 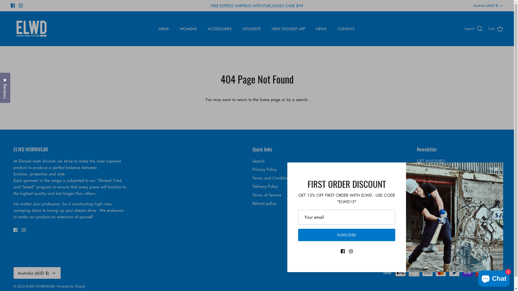 What do you see at coordinates (270, 99) in the screenshot?
I see `home page` at bounding box center [270, 99].